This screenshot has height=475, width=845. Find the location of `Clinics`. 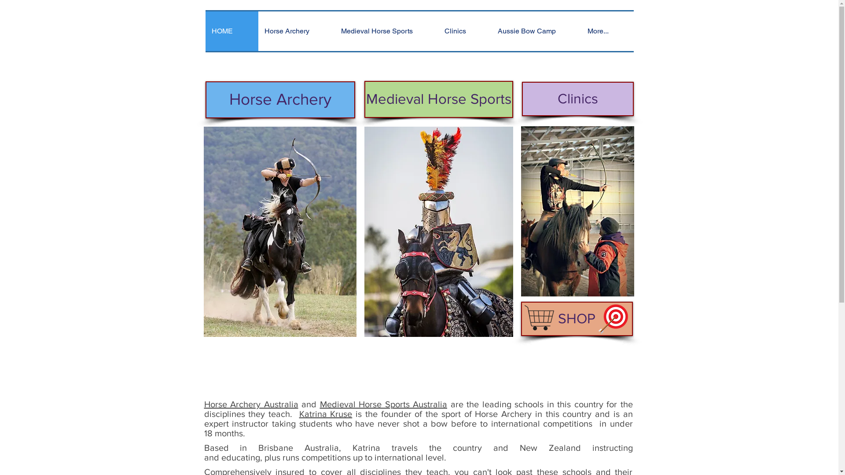

Clinics is located at coordinates (578, 99).